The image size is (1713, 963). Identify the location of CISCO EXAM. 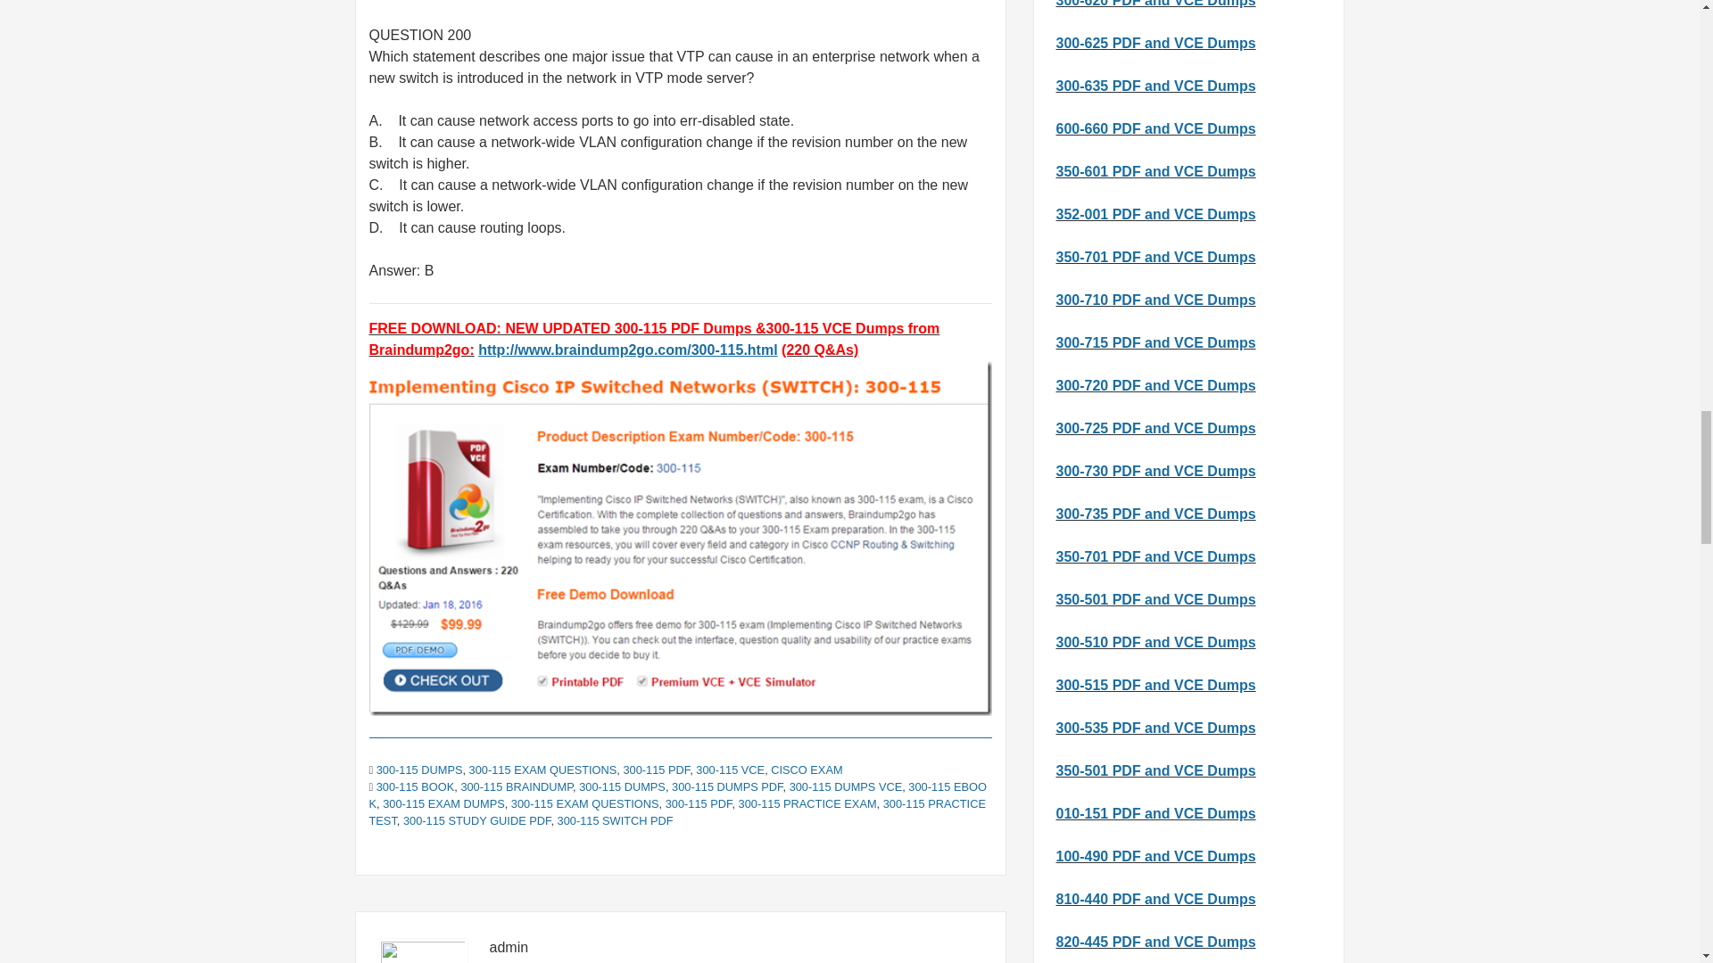
(807, 770).